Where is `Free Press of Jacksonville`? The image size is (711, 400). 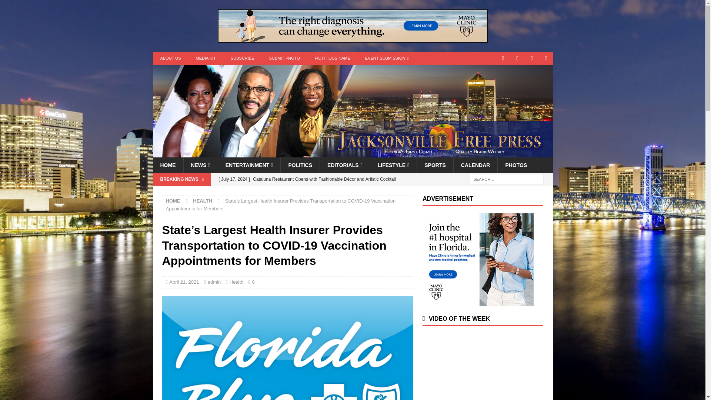 Free Press of Jacksonville is located at coordinates (353, 153).